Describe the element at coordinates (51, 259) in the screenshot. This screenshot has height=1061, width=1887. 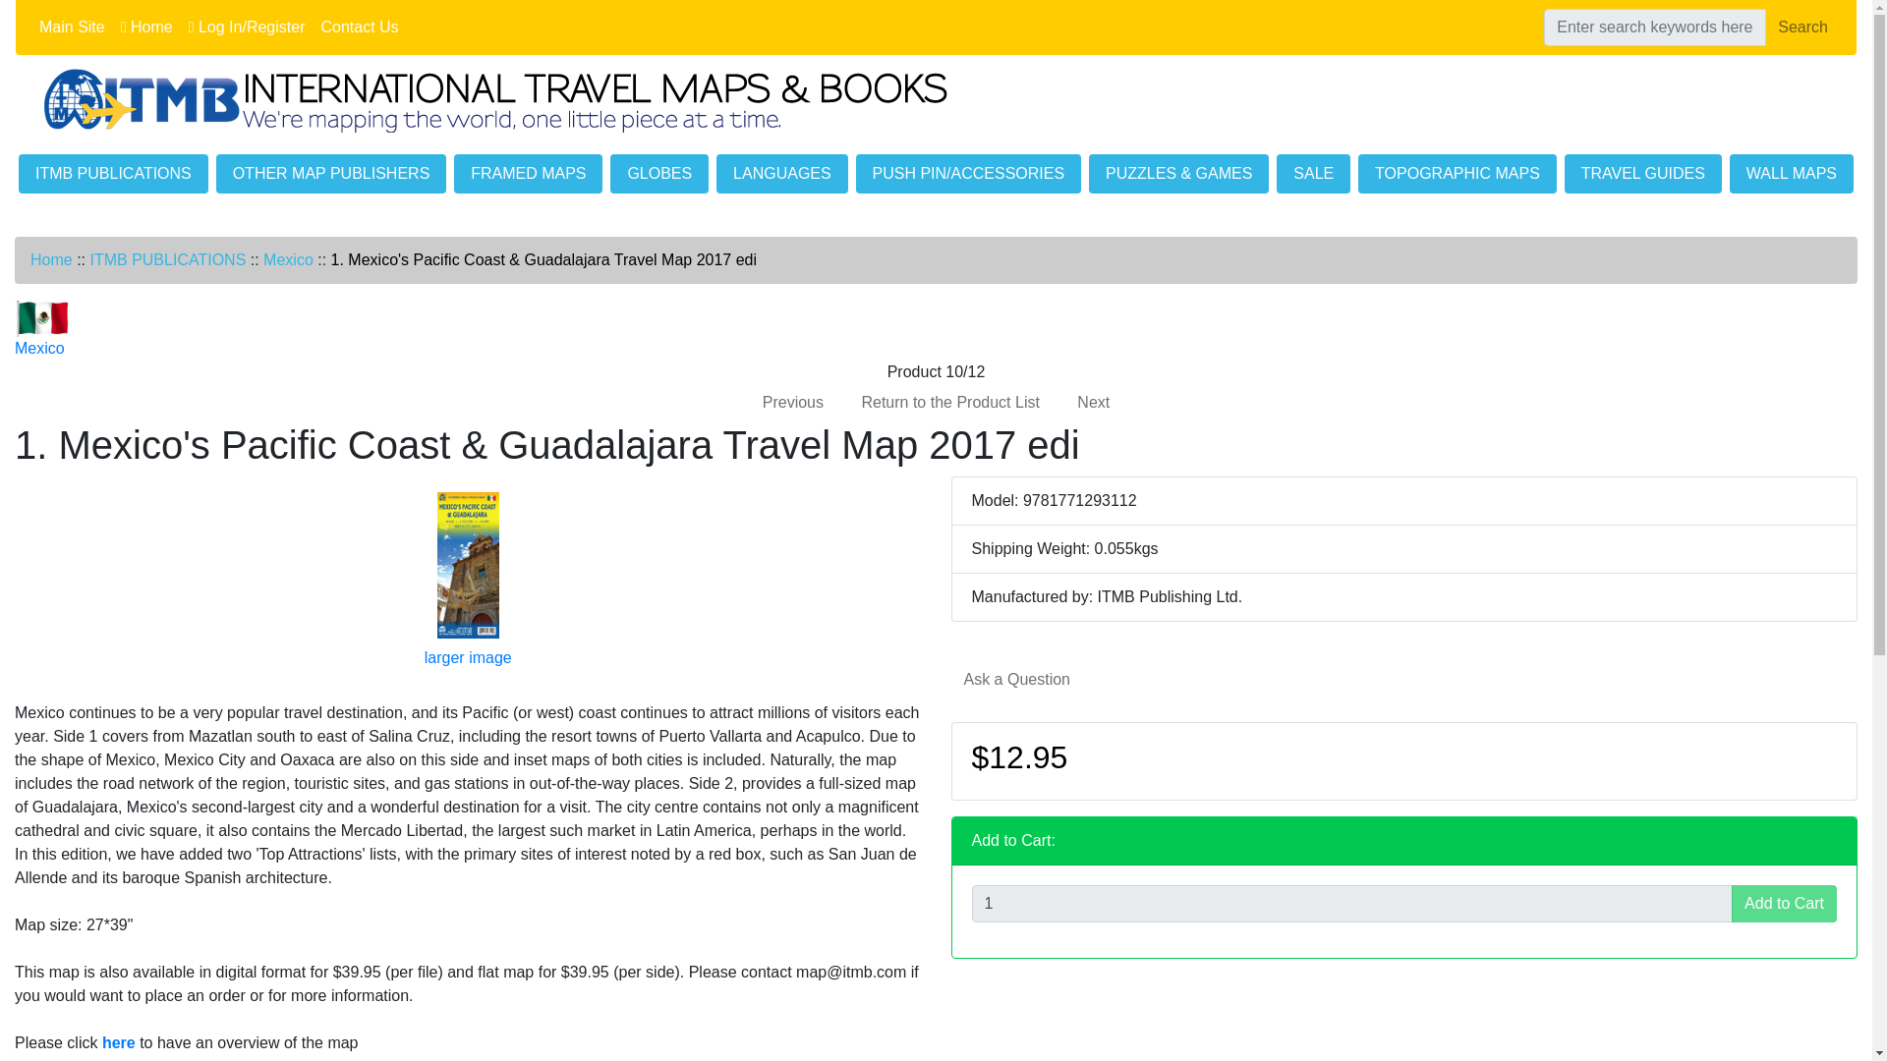
I see `Home` at that location.